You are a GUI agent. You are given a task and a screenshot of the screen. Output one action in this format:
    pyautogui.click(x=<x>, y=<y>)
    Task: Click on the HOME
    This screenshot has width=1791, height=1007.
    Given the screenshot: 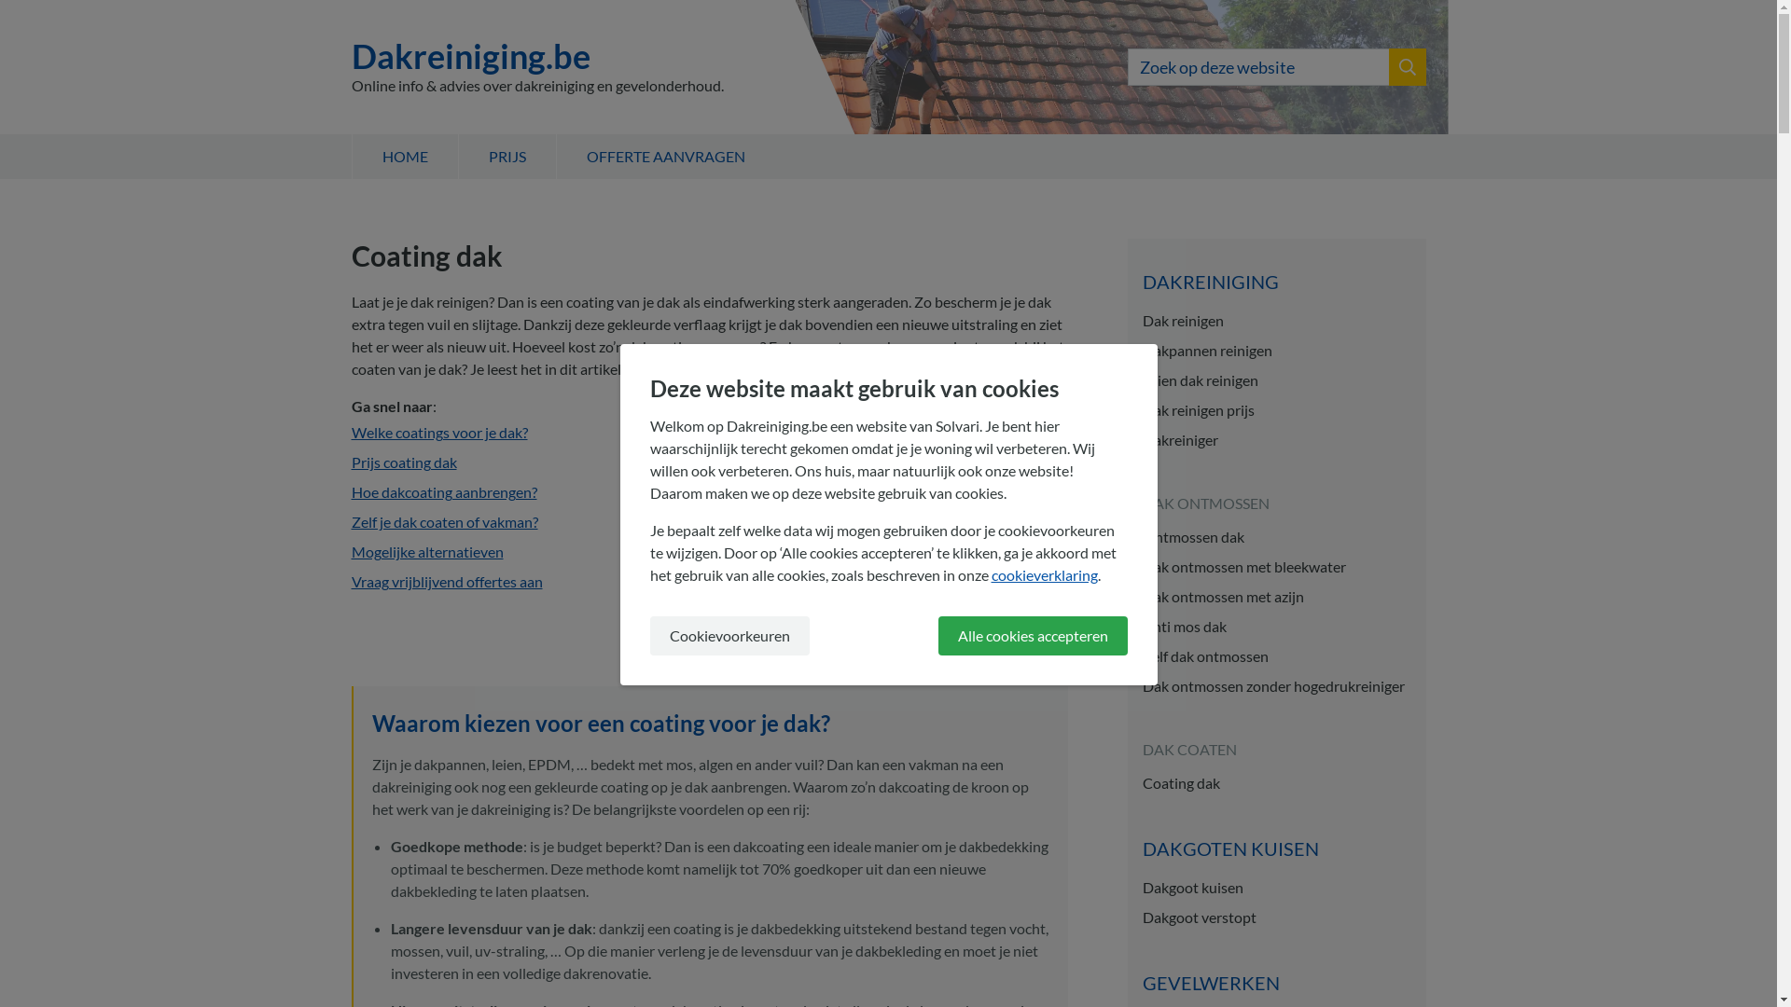 What is the action you would take?
    pyautogui.click(x=403, y=157)
    